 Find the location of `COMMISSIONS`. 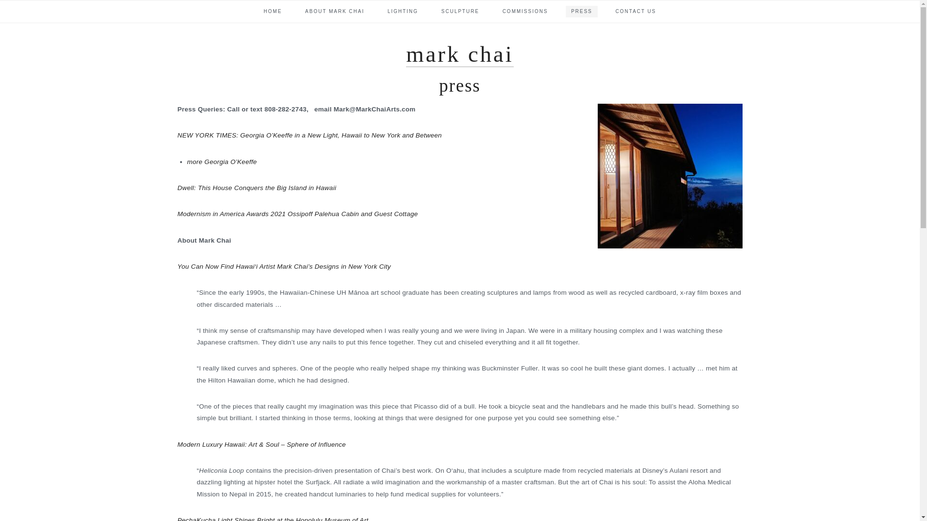

COMMISSIONS is located at coordinates (525, 11).